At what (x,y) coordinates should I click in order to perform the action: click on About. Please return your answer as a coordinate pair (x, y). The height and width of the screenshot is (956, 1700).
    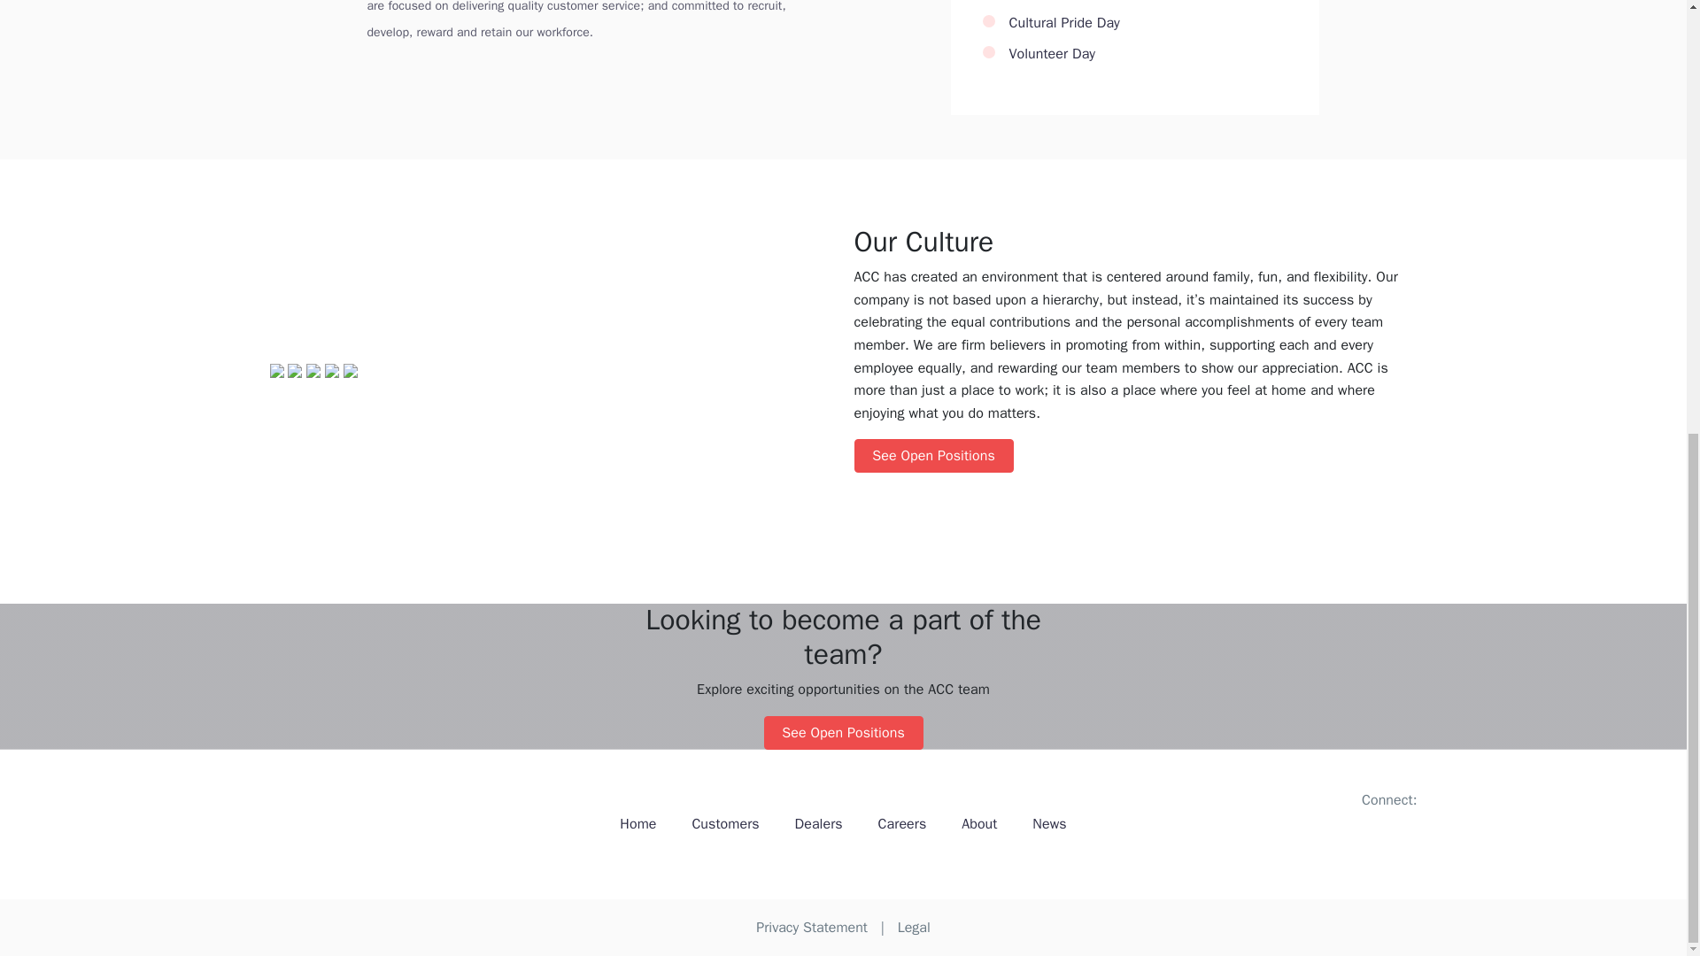
    Looking at the image, I should click on (979, 825).